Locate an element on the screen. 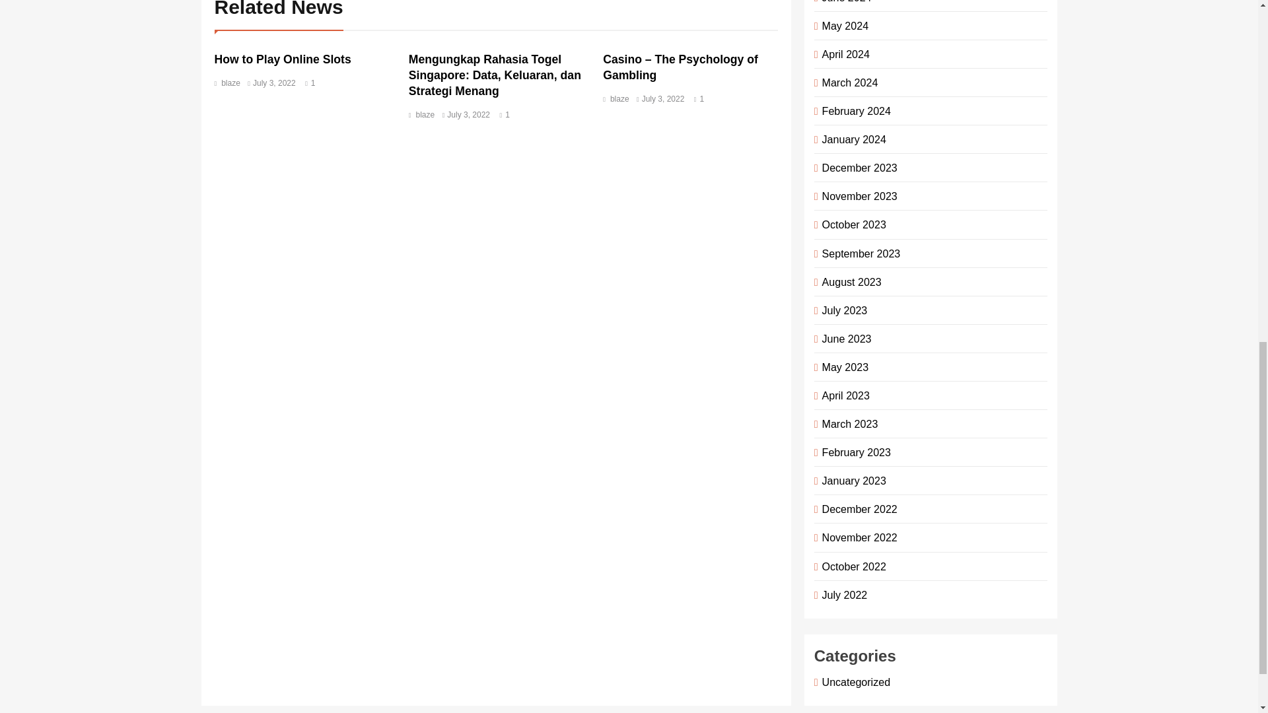  April 2024 is located at coordinates (843, 54).